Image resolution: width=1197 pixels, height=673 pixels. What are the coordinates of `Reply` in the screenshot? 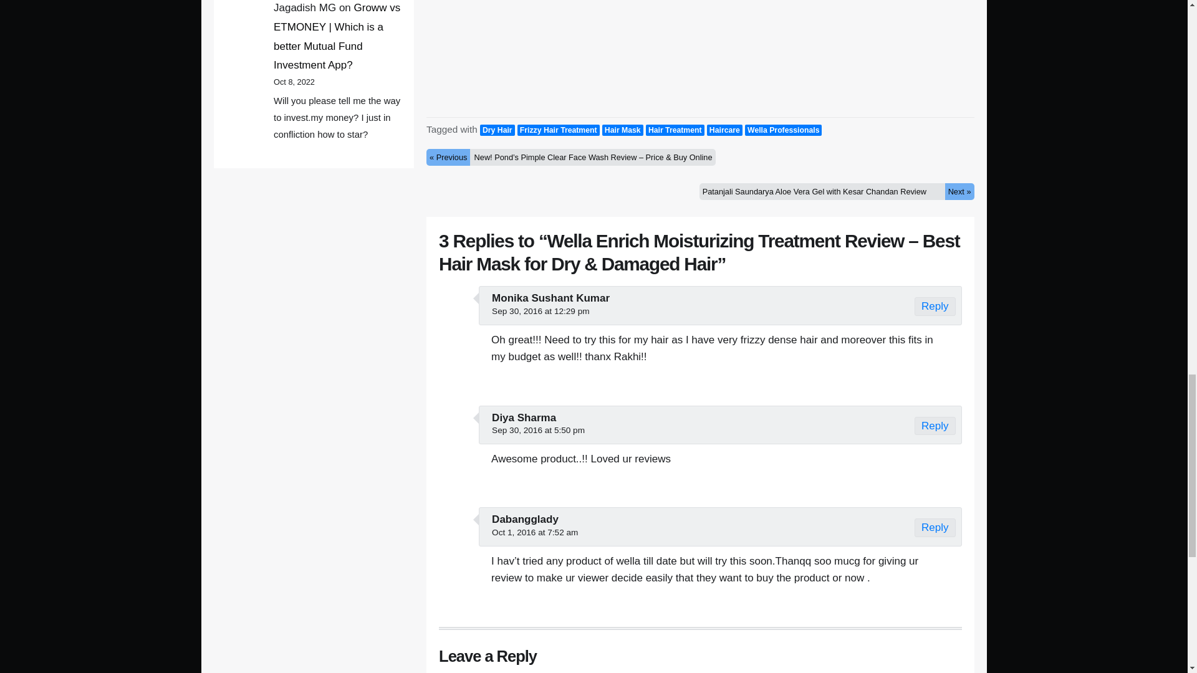 It's located at (935, 425).